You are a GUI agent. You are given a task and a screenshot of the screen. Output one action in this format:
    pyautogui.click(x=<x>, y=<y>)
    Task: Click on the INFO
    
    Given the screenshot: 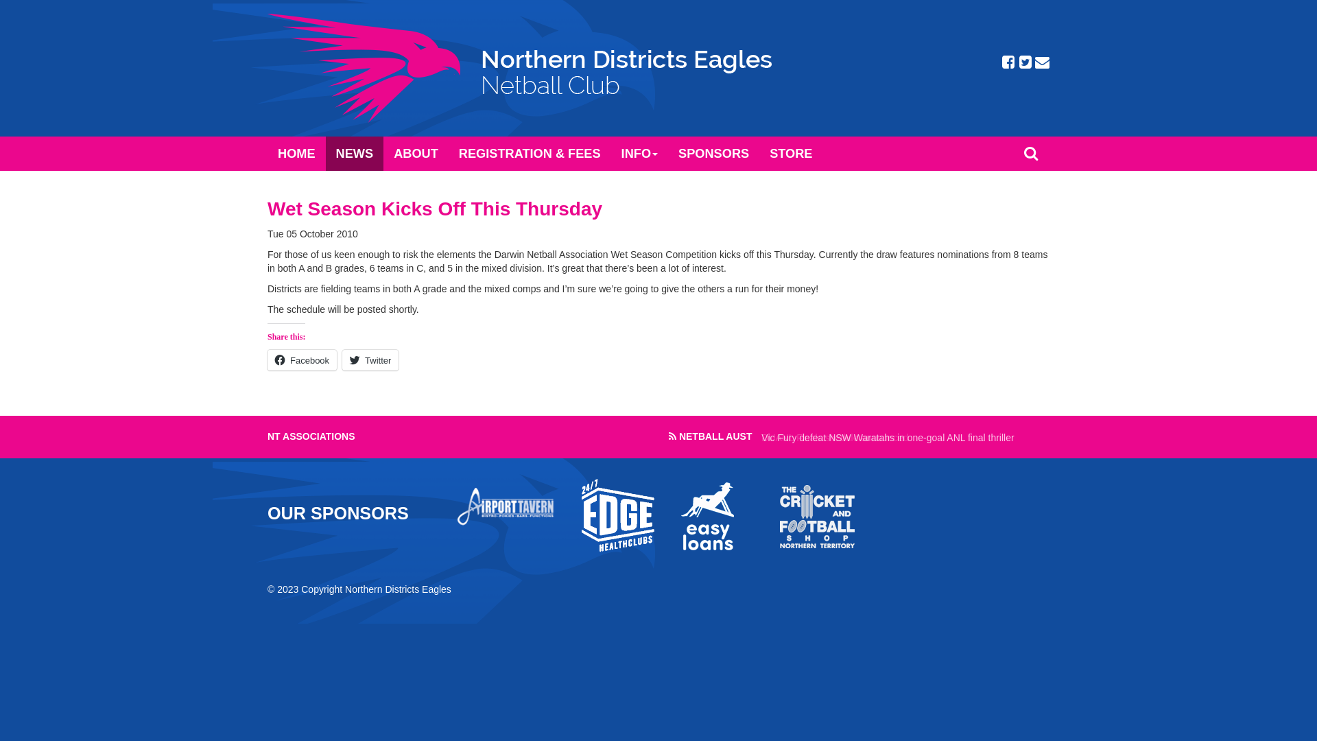 What is the action you would take?
    pyautogui.click(x=639, y=154)
    